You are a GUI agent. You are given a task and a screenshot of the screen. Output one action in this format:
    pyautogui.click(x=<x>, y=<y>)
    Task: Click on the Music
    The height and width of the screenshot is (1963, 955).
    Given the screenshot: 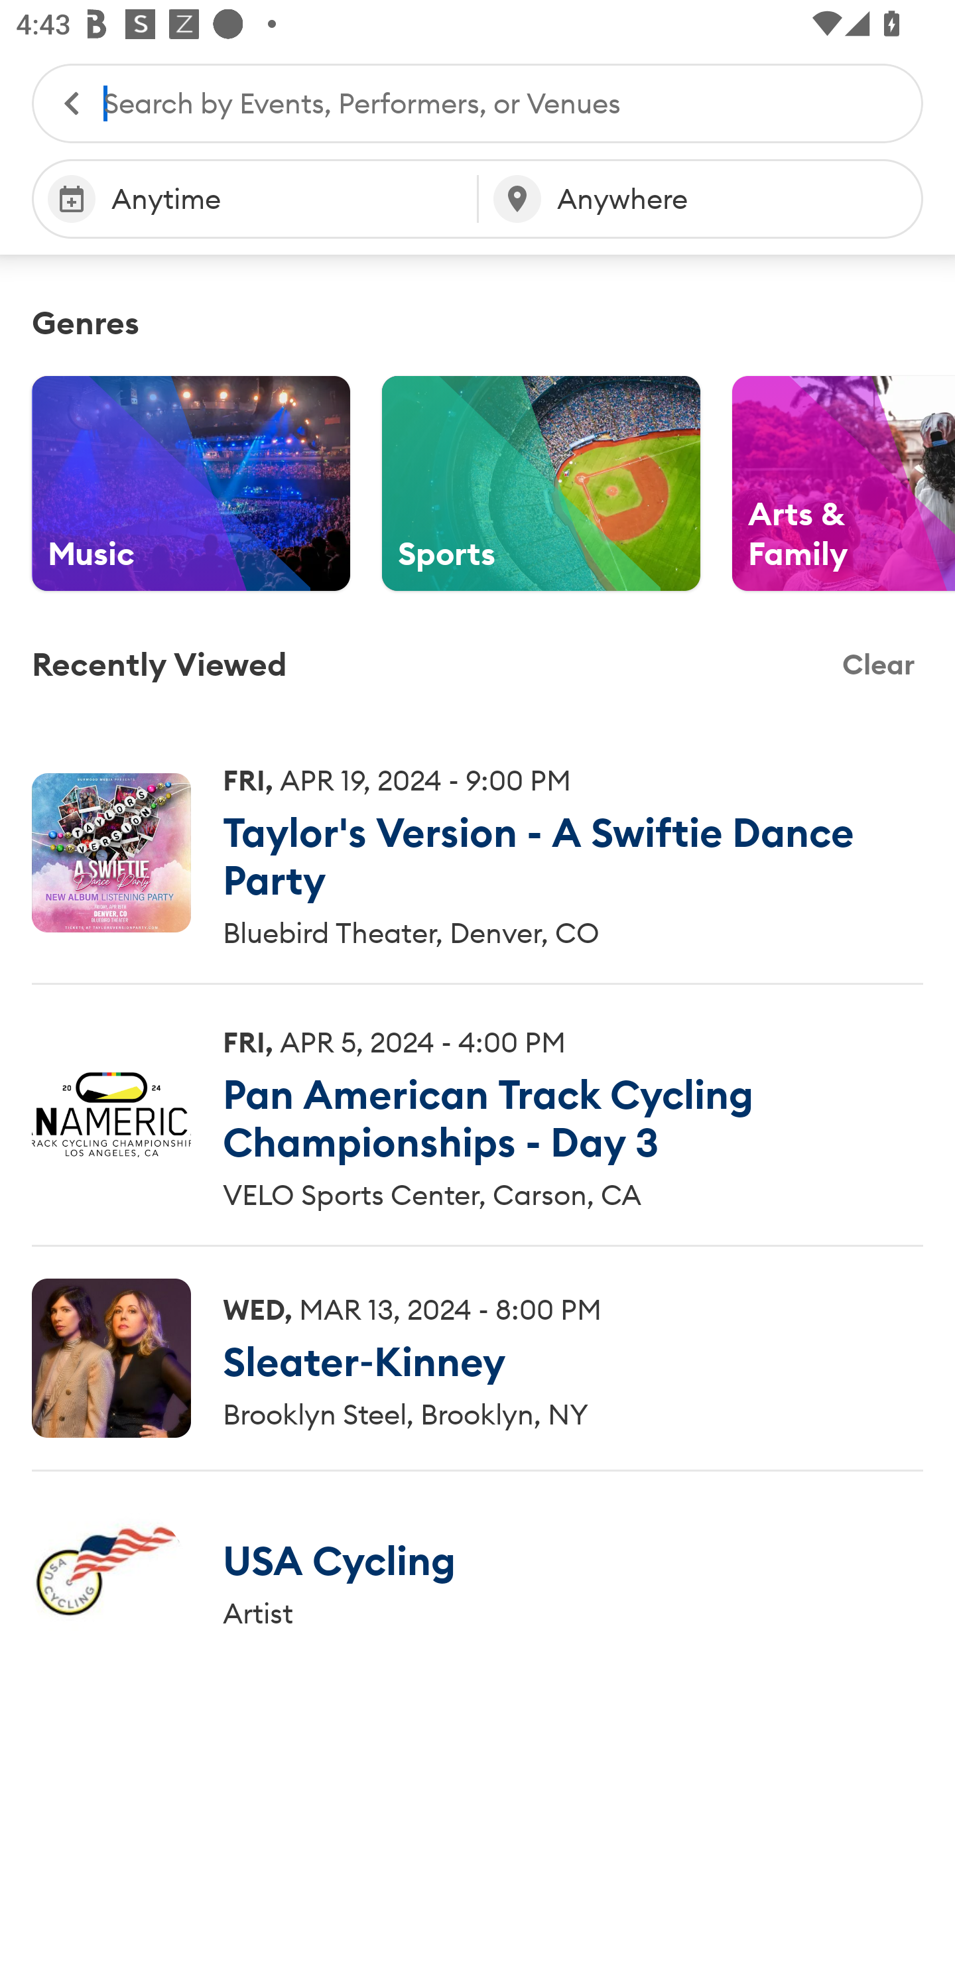 What is the action you would take?
    pyautogui.click(x=191, y=483)
    